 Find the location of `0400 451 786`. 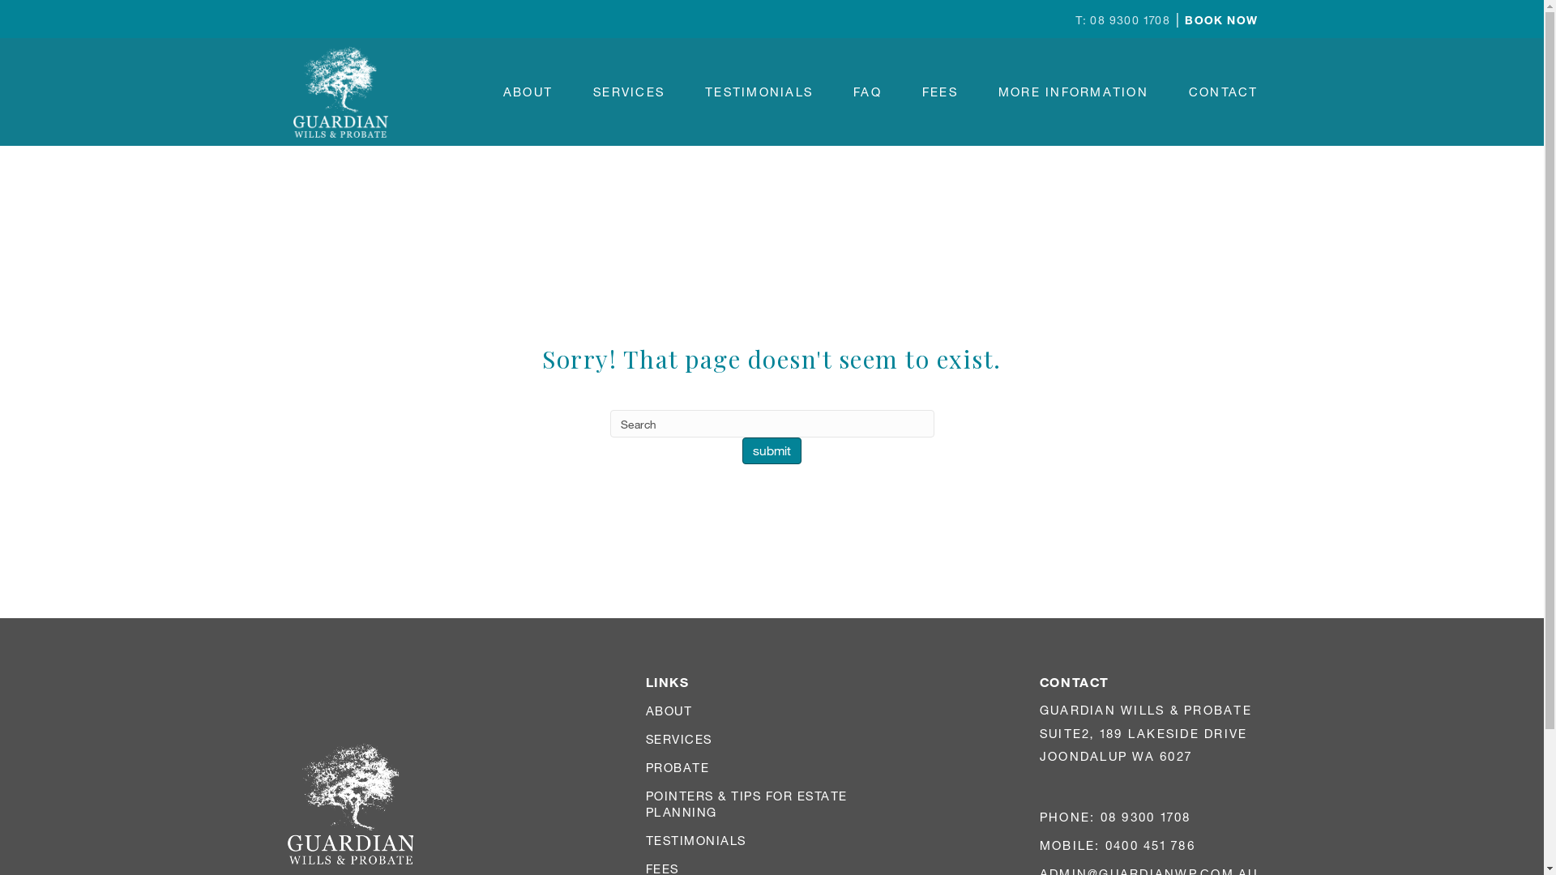

0400 451 786 is located at coordinates (1151, 845).